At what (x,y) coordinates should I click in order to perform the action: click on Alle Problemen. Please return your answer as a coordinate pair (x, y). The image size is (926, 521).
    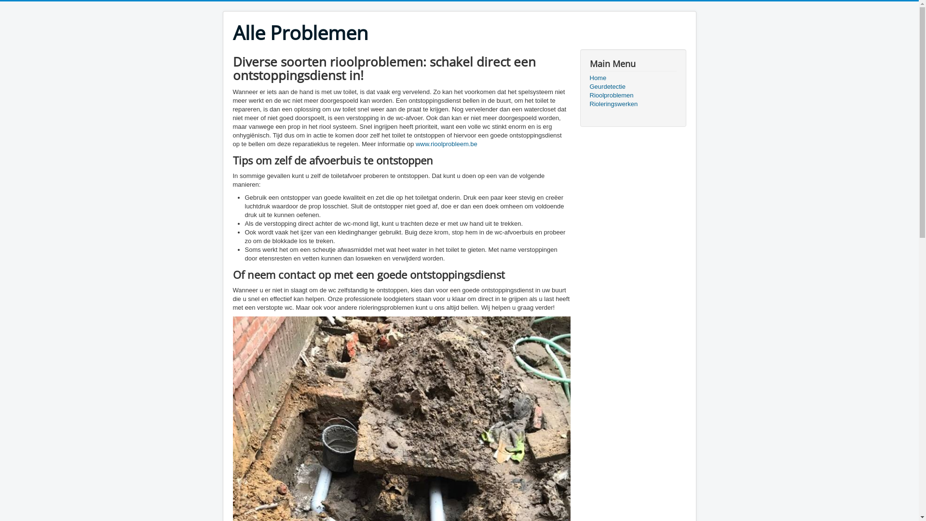
    Looking at the image, I should click on (300, 33).